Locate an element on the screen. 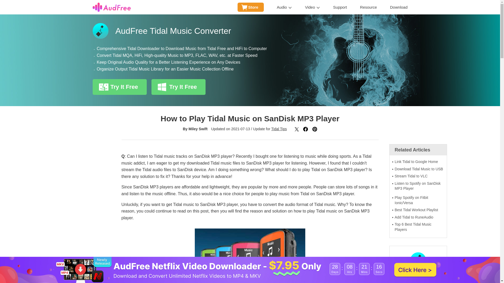  Add Tidal to RuneAudio is located at coordinates (418, 217).